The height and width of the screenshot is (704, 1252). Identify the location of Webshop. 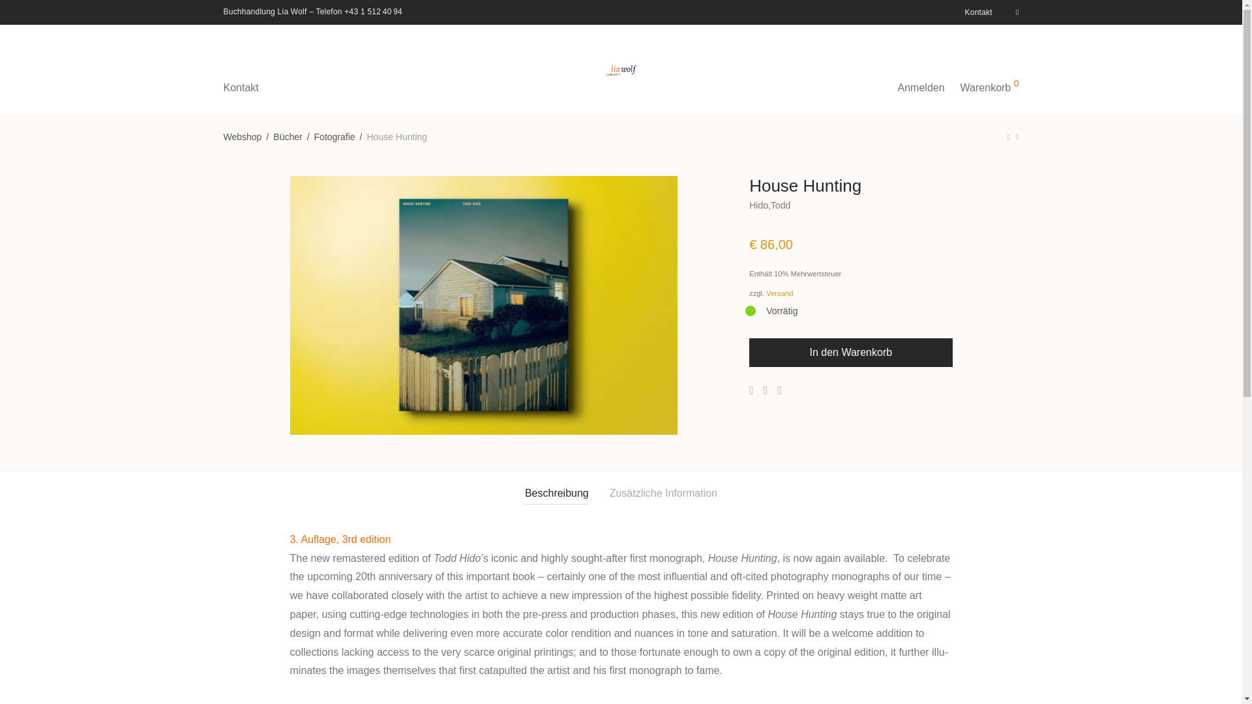
(242, 136).